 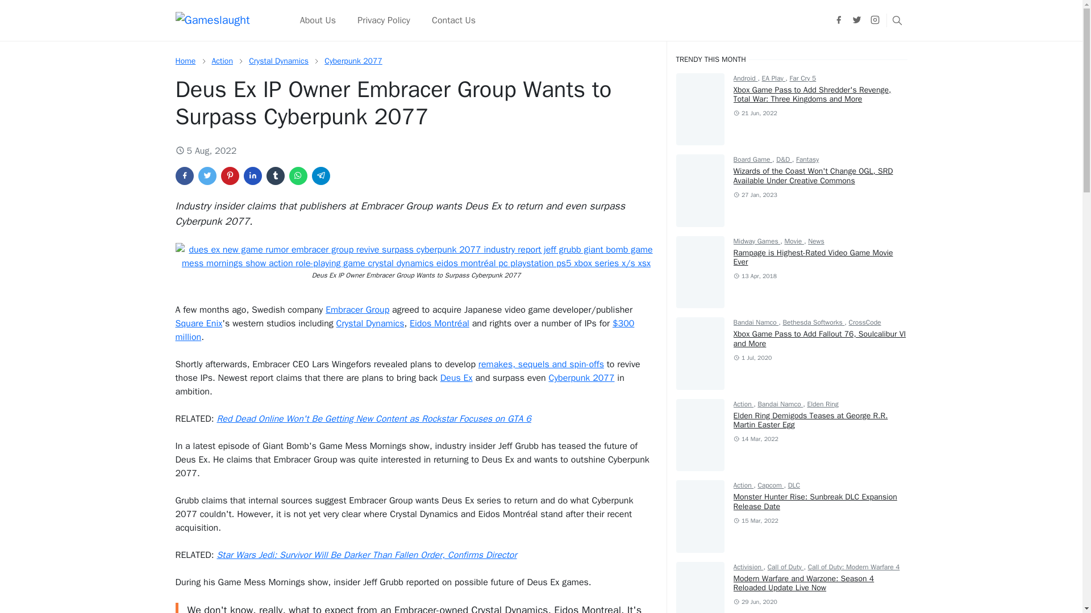 What do you see at coordinates (278, 61) in the screenshot?
I see `Crystal Dynamics` at bounding box center [278, 61].